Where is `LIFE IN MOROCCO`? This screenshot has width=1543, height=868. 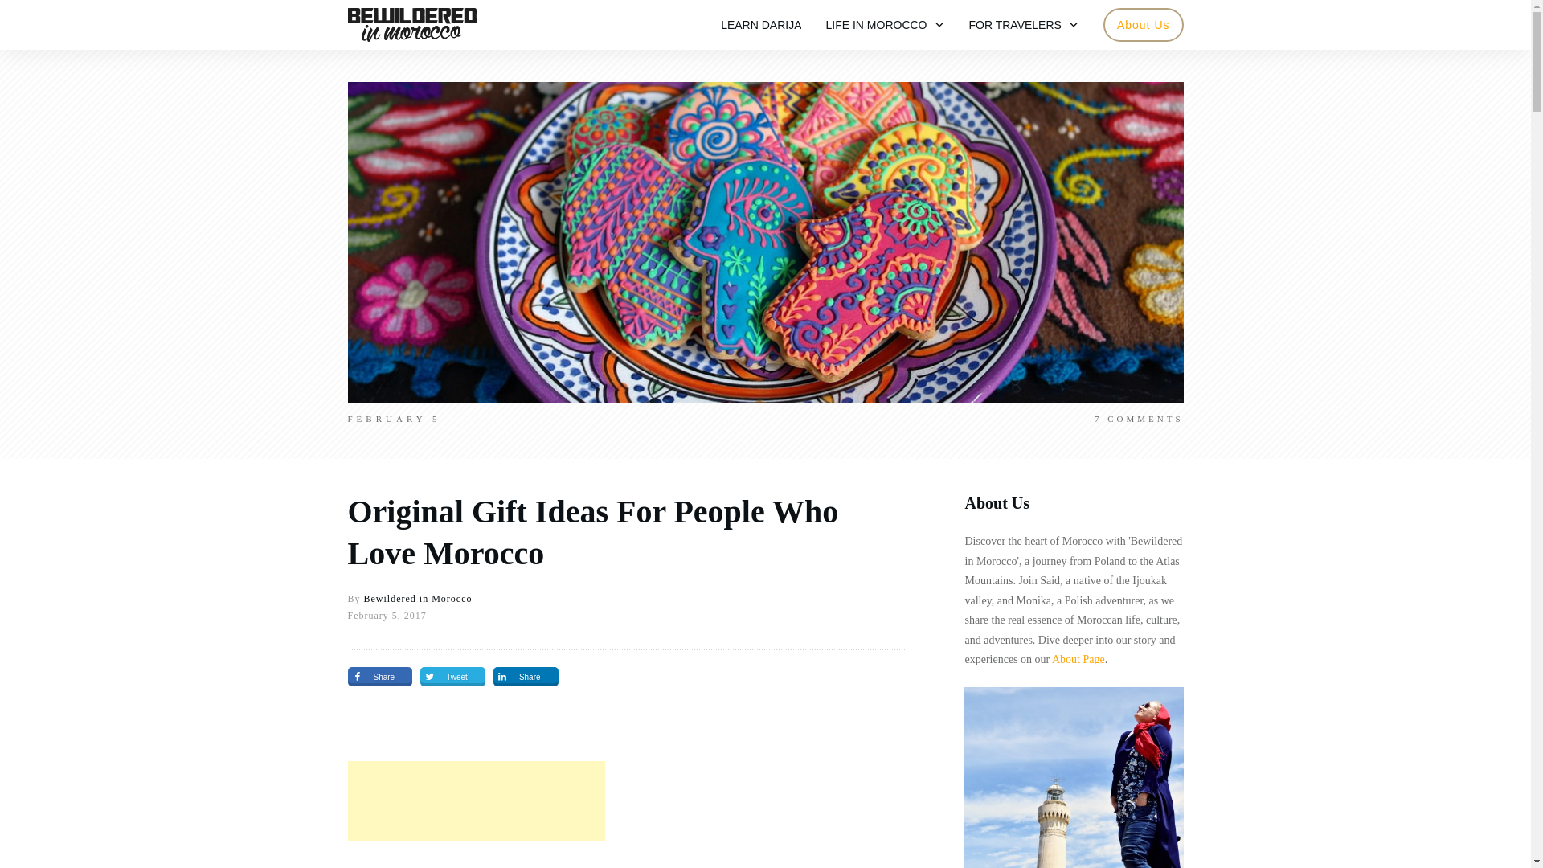 LIFE IN MOROCCO is located at coordinates (885, 25).